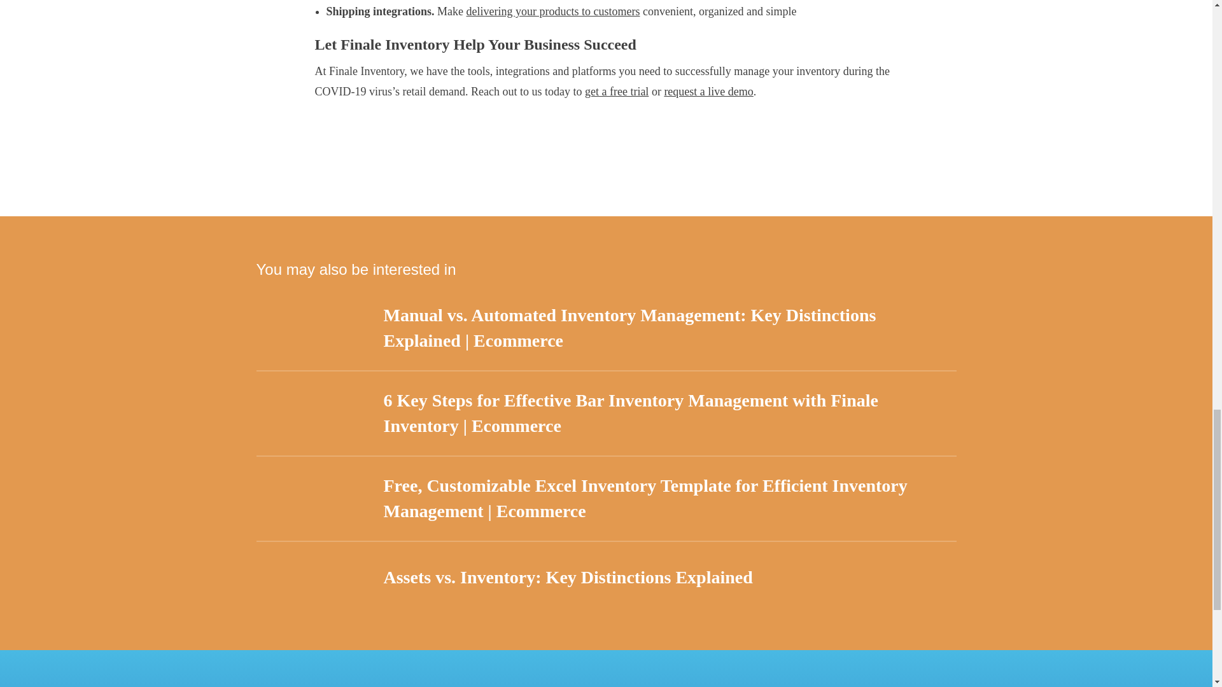 The width and height of the screenshot is (1222, 687). I want to click on get a free trial, so click(617, 92).